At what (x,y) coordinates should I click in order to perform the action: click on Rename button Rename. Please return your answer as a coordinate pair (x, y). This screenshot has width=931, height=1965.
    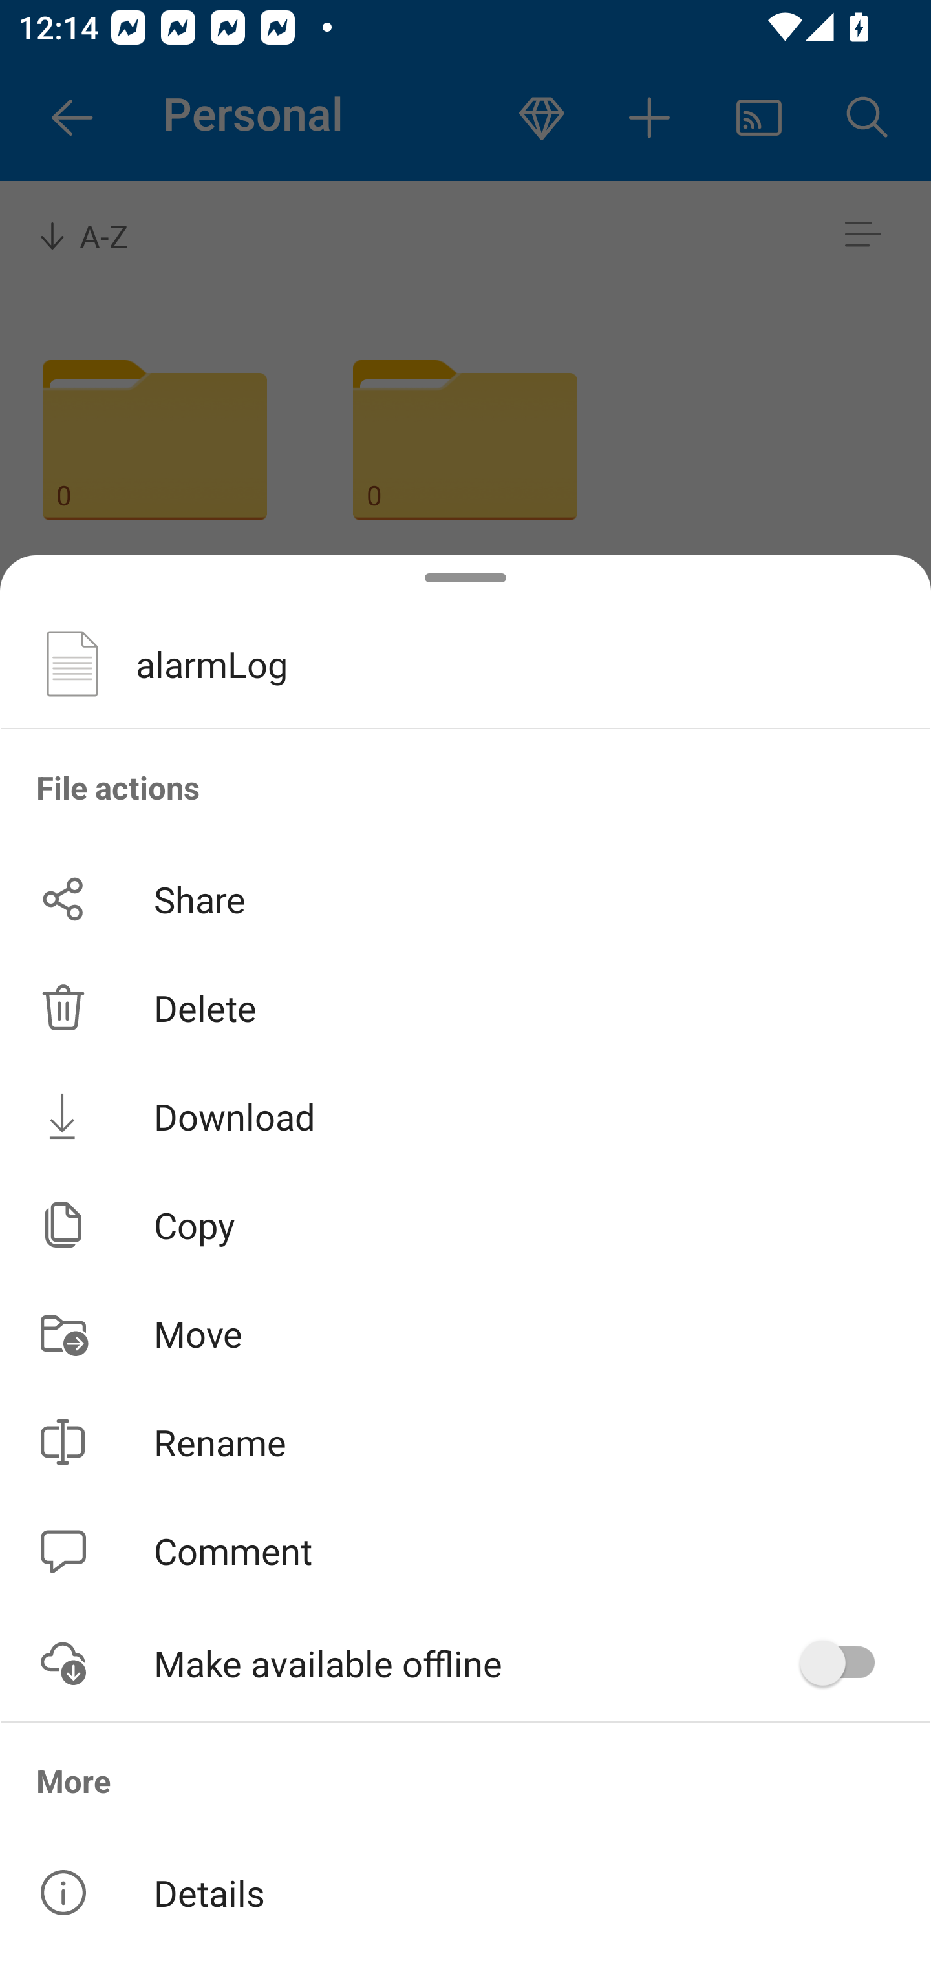
    Looking at the image, I should click on (465, 1442).